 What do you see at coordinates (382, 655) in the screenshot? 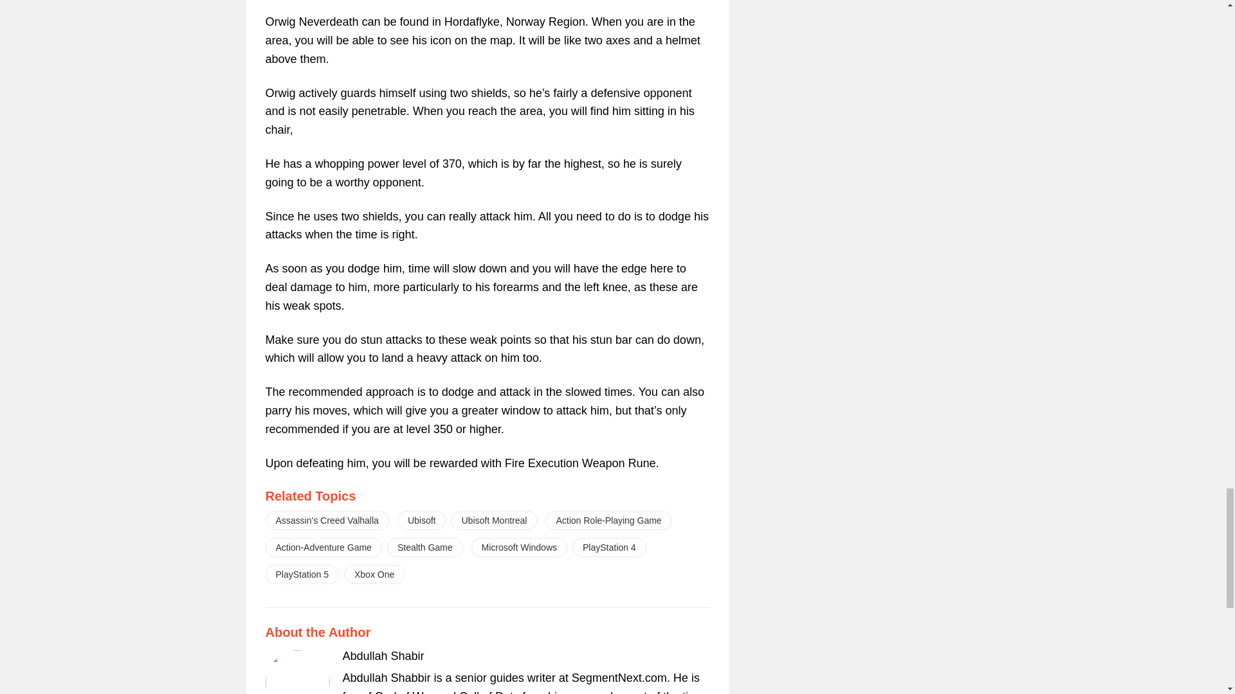
I see `Abdullah Shabir` at bounding box center [382, 655].